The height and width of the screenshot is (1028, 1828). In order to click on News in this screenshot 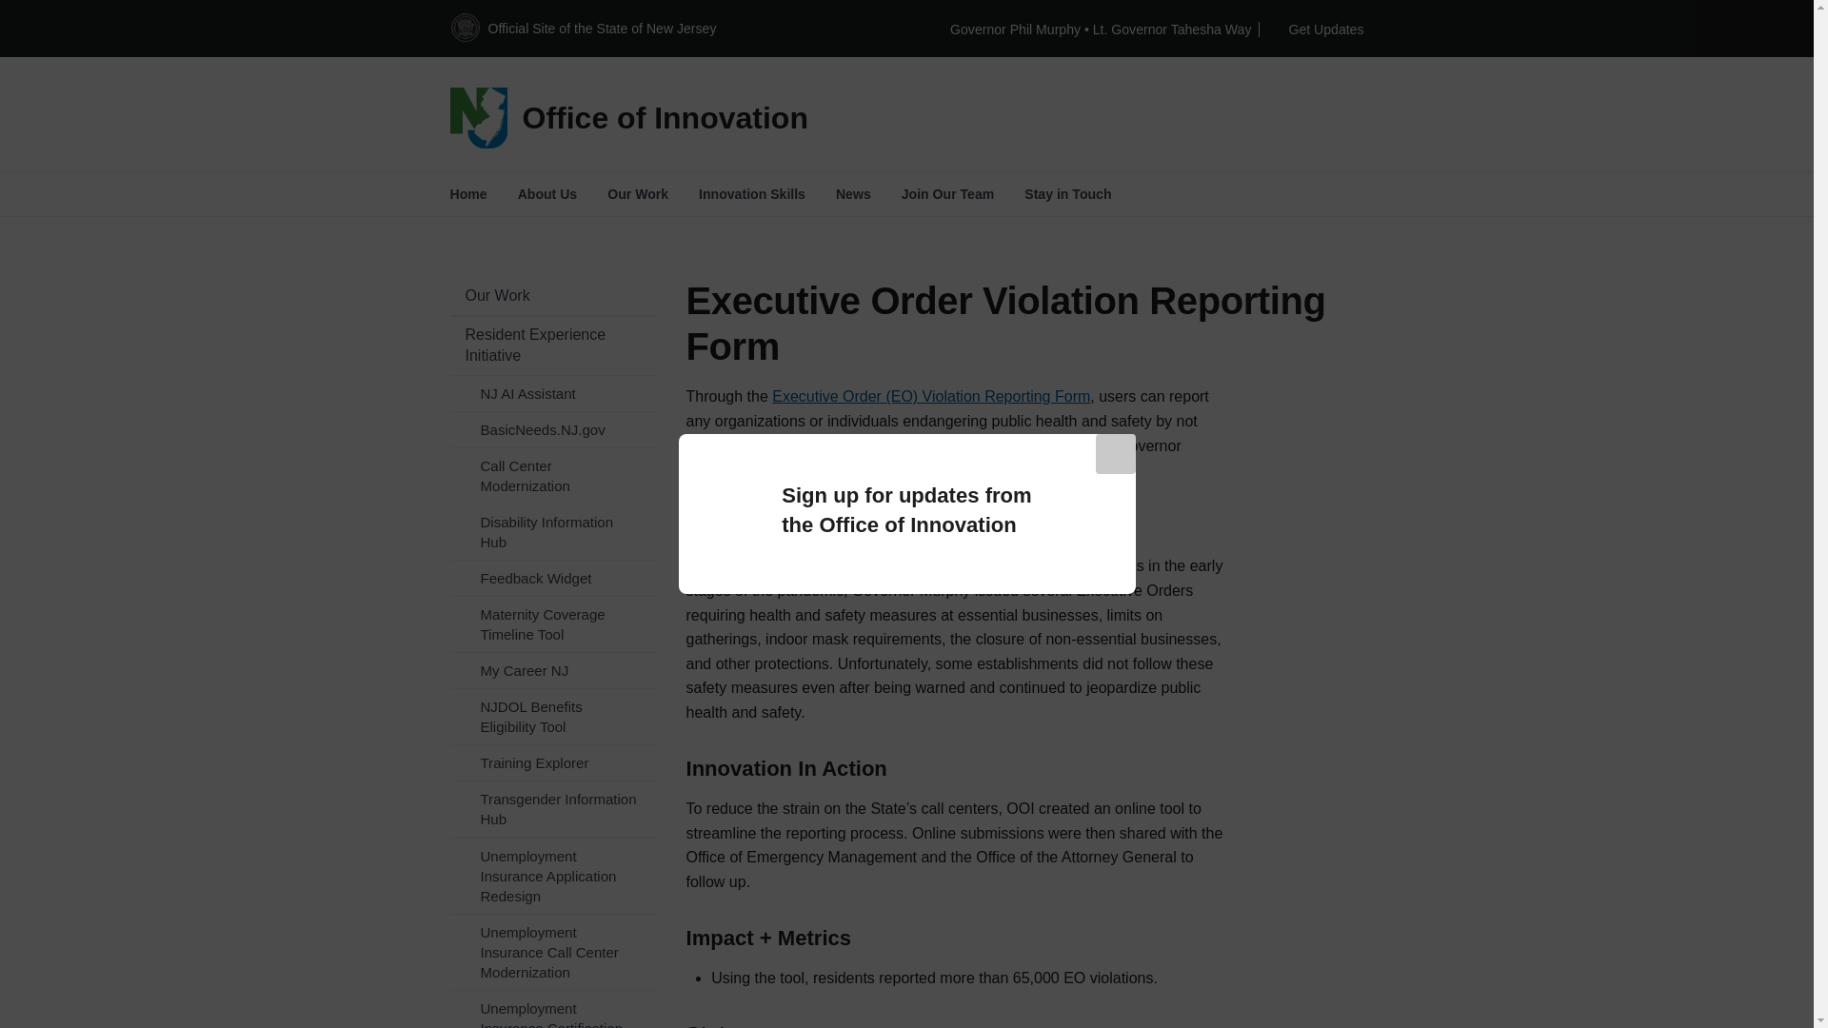, I will do `click(853, 194)`.